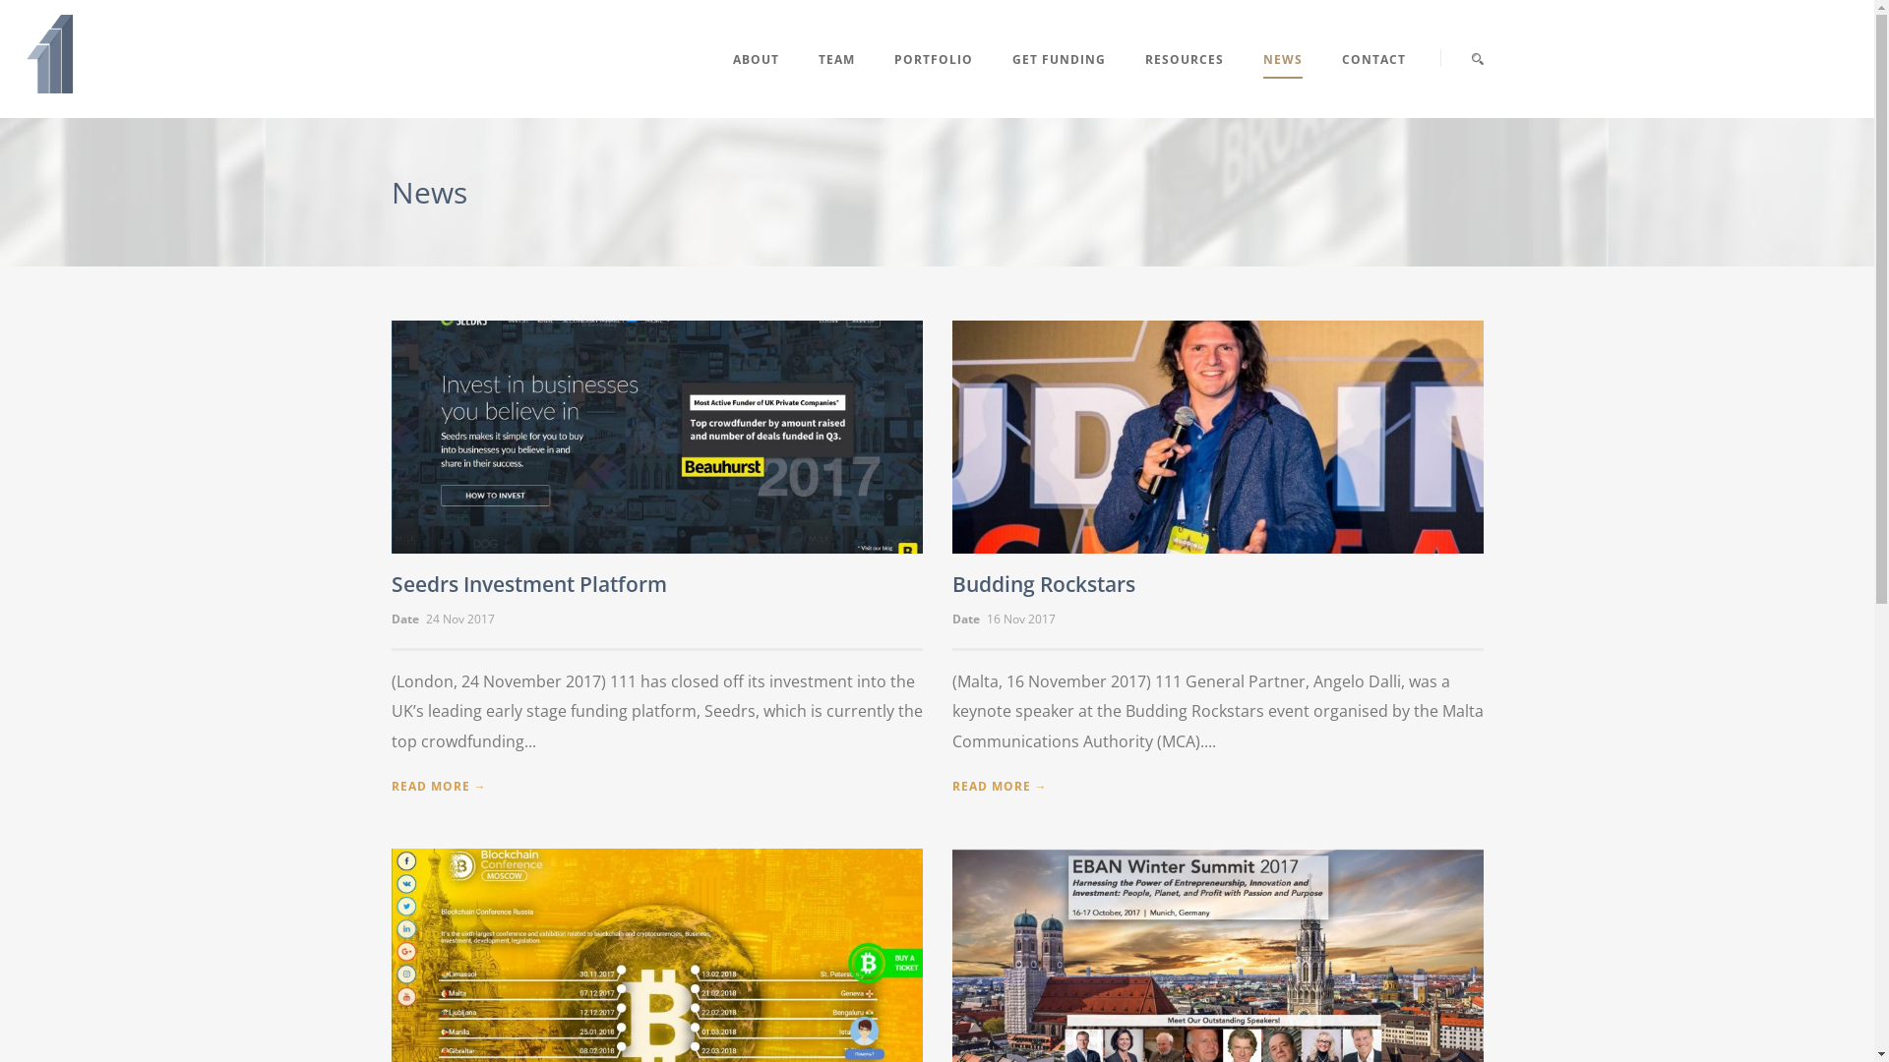 Image resolution: width=1889 pixels, height=1062 pixels. What do you see at coordinates (1283, 84) in the screenshot?
I see `NEWS` at bounding box center [1283, 84].